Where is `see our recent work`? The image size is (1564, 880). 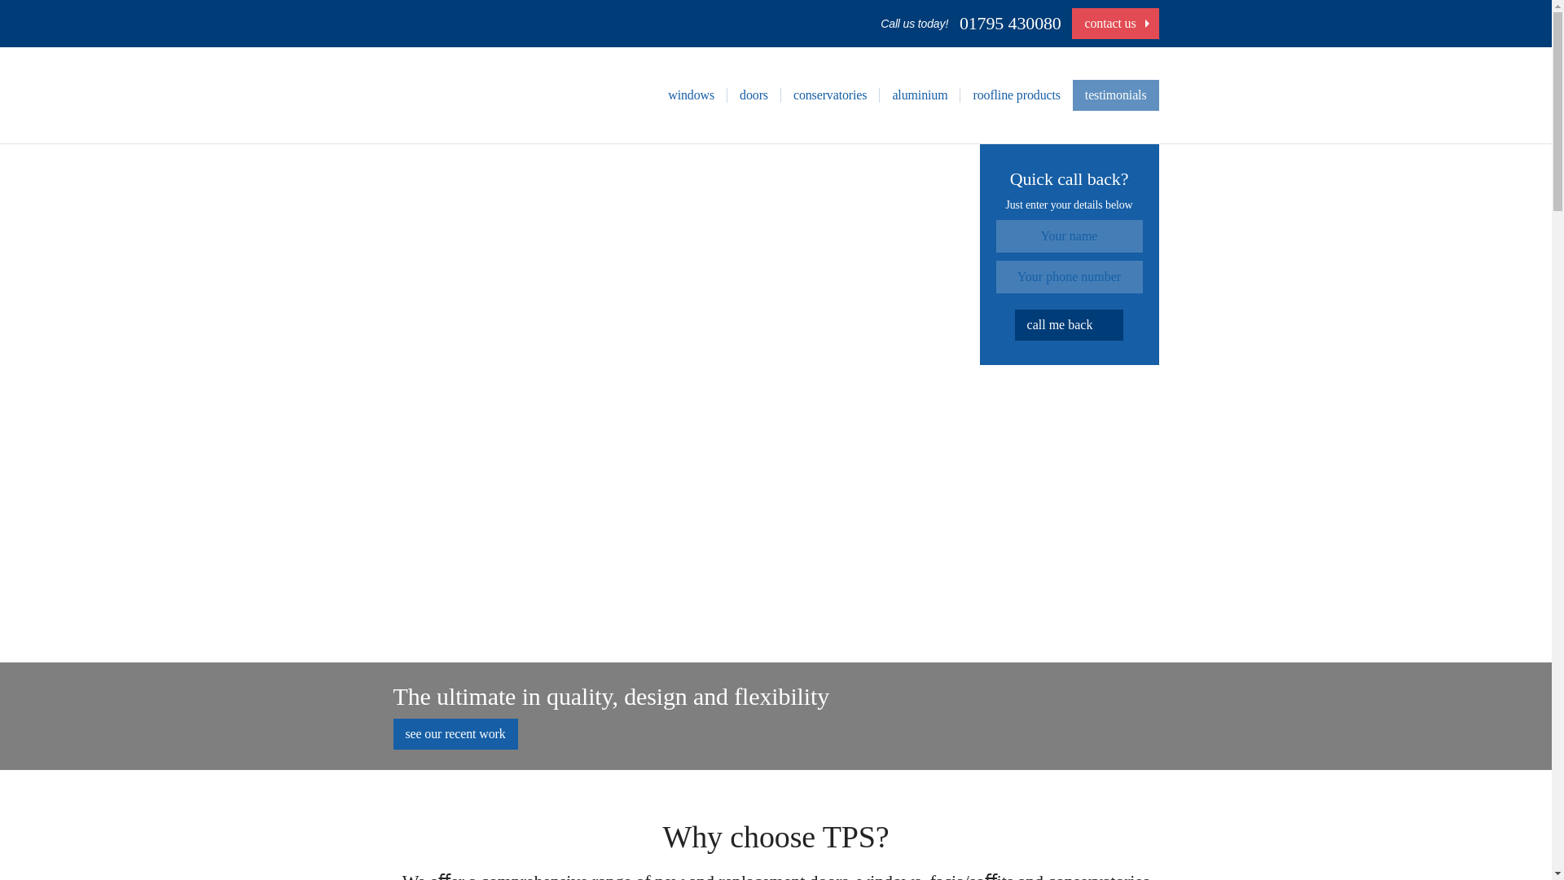 see our recent work is located at coordinates (455, 734).